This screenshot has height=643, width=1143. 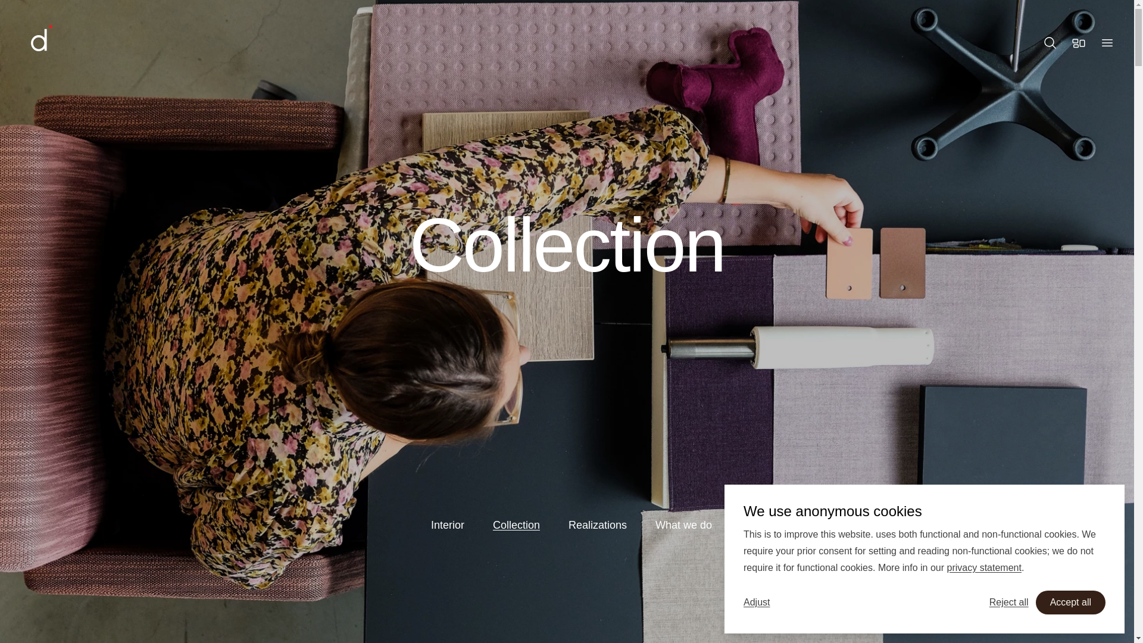 I want to click on Interior, so click(x=447, y=525).